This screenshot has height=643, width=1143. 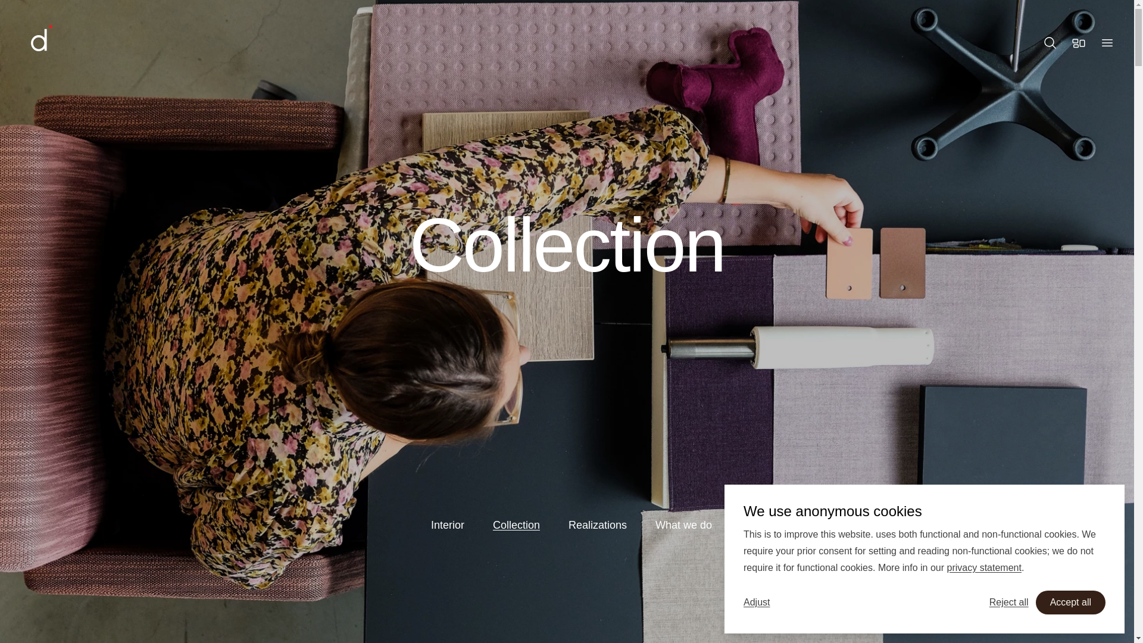 I want to click on Interior, so click(x=447, y=525).